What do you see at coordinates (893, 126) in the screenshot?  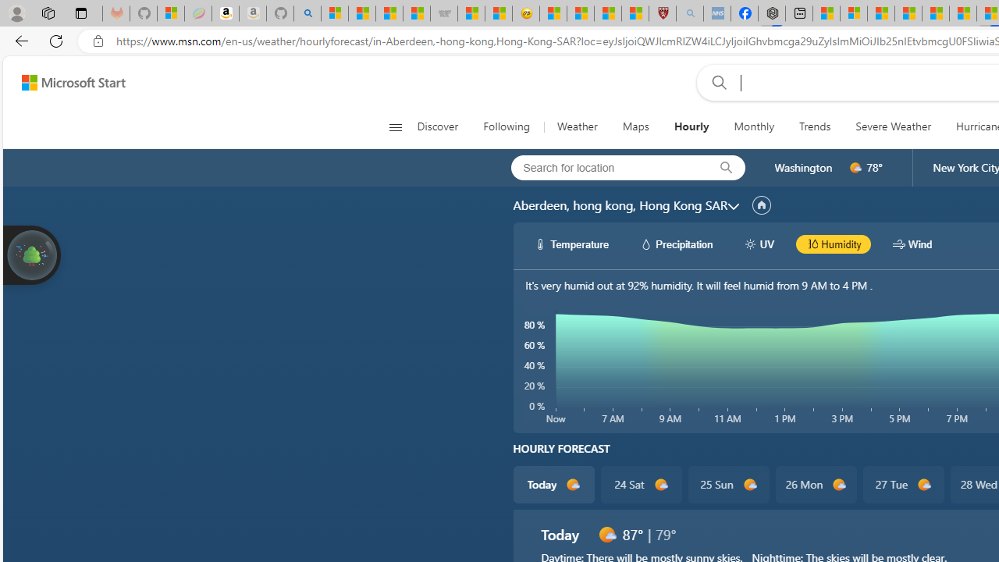 I see `Severe Weather` at bounding box center [893, 126].